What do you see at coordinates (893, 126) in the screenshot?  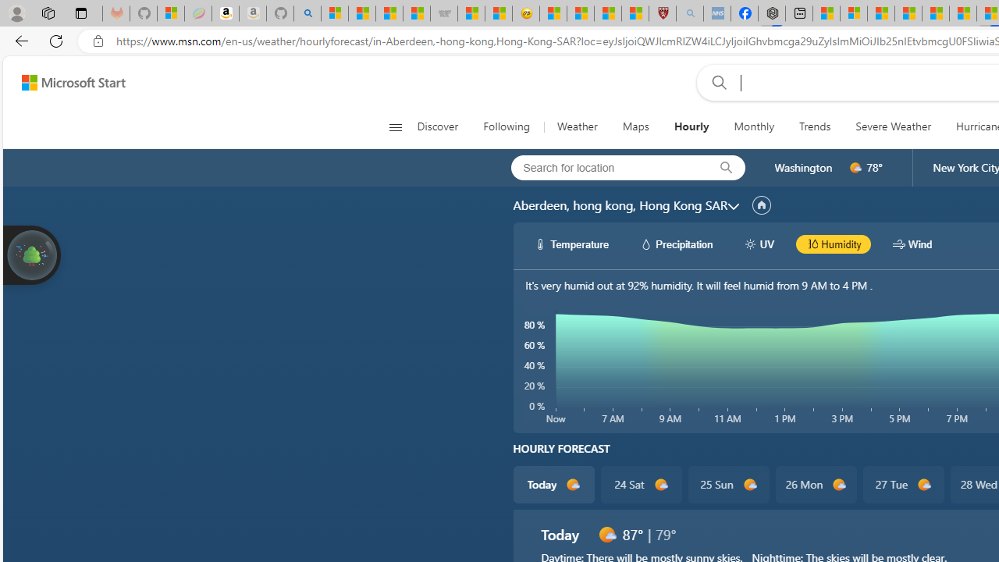 I see `Severe Weather` at bounding box center [893, 126].